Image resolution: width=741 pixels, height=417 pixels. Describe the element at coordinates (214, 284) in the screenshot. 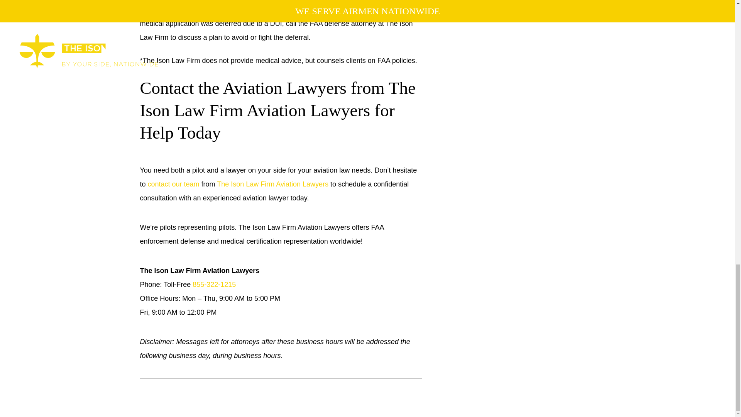

I see `855-322-1215` at that location.